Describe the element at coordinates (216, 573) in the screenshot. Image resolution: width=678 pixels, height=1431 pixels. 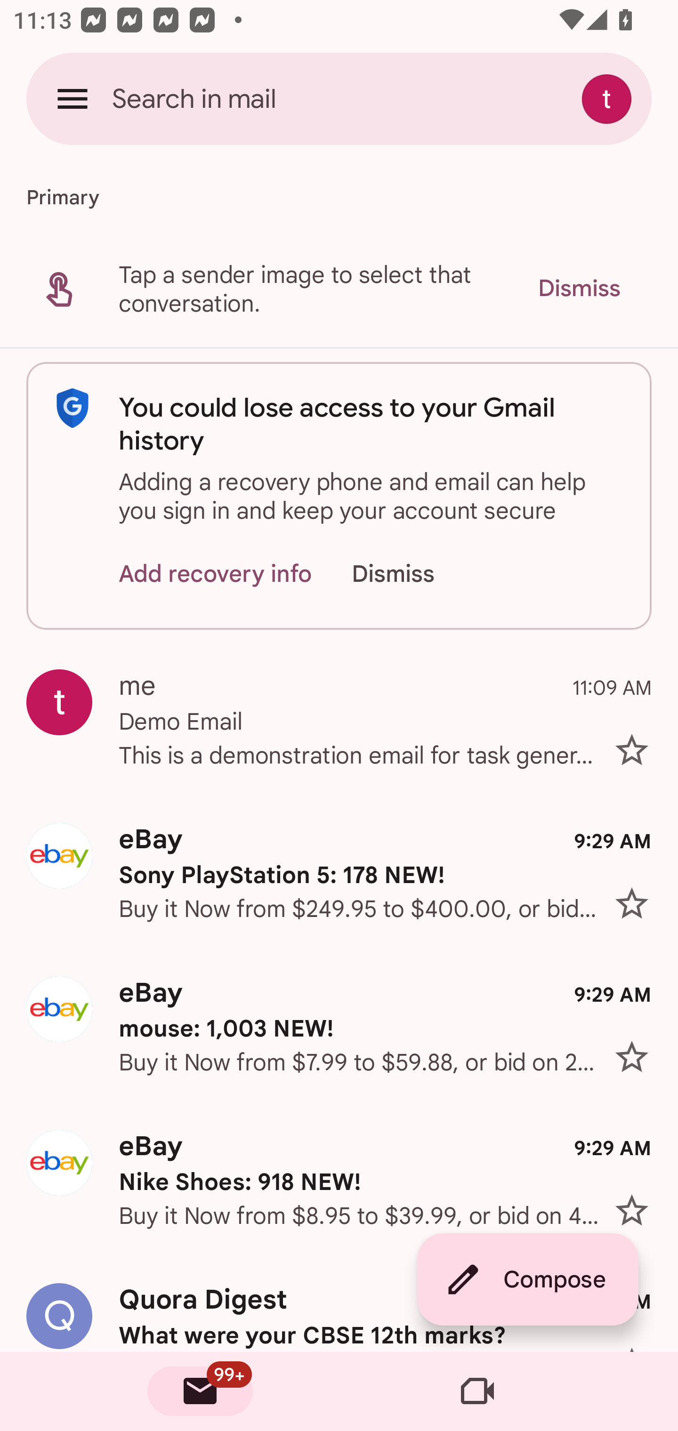
I see `Add recovery info` at that location.